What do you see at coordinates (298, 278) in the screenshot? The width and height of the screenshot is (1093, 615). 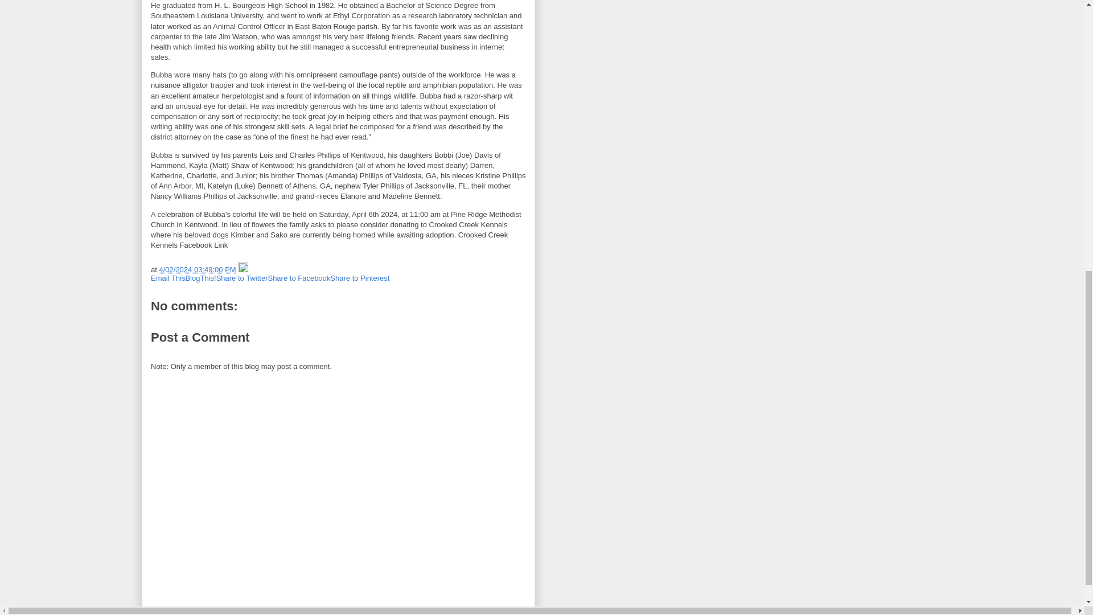 I see `Share to Facebook` at bounding box center [298, 278].